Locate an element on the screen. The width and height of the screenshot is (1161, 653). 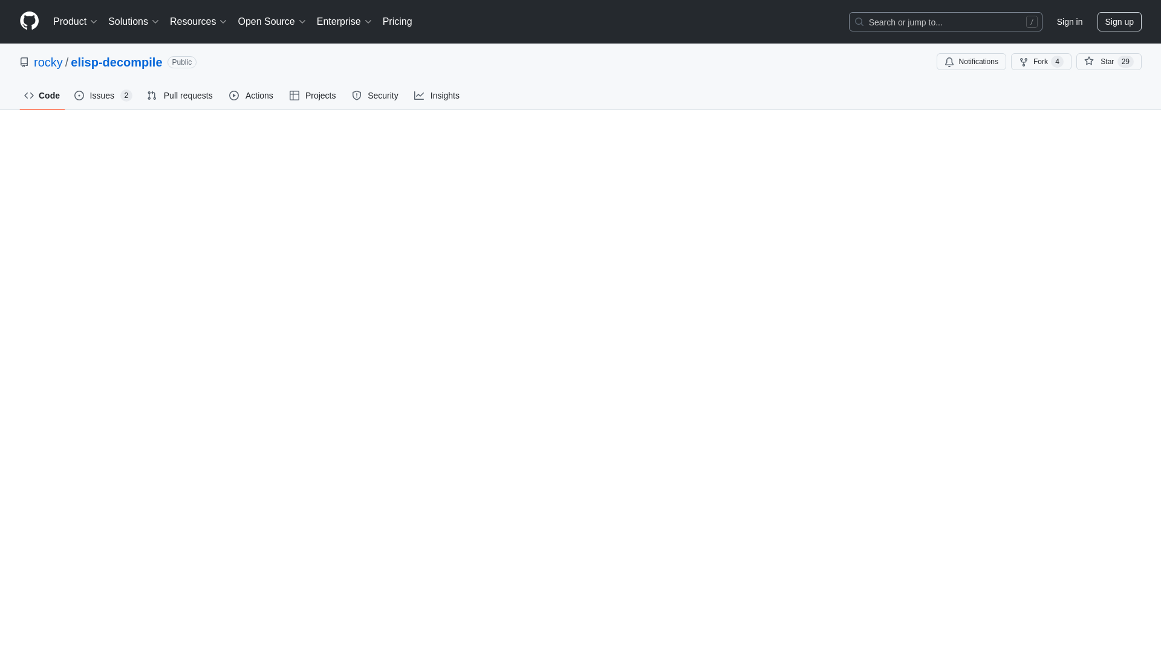
Product is located at coordinates (76, 22).